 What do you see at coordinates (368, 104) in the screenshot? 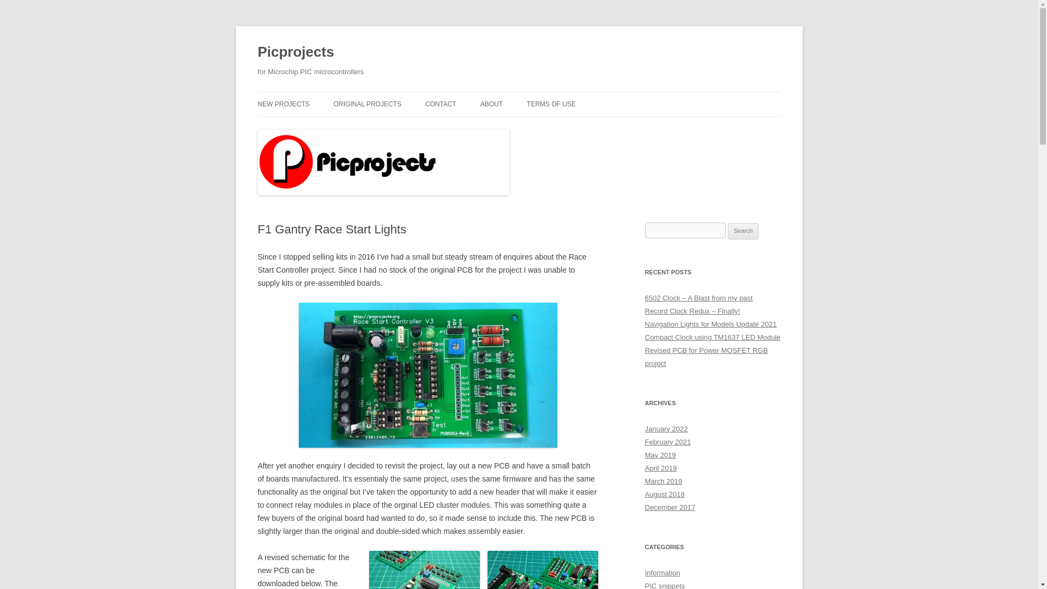
I see `ORIGINAL PROJECTS` at bounding box center [368, 104].